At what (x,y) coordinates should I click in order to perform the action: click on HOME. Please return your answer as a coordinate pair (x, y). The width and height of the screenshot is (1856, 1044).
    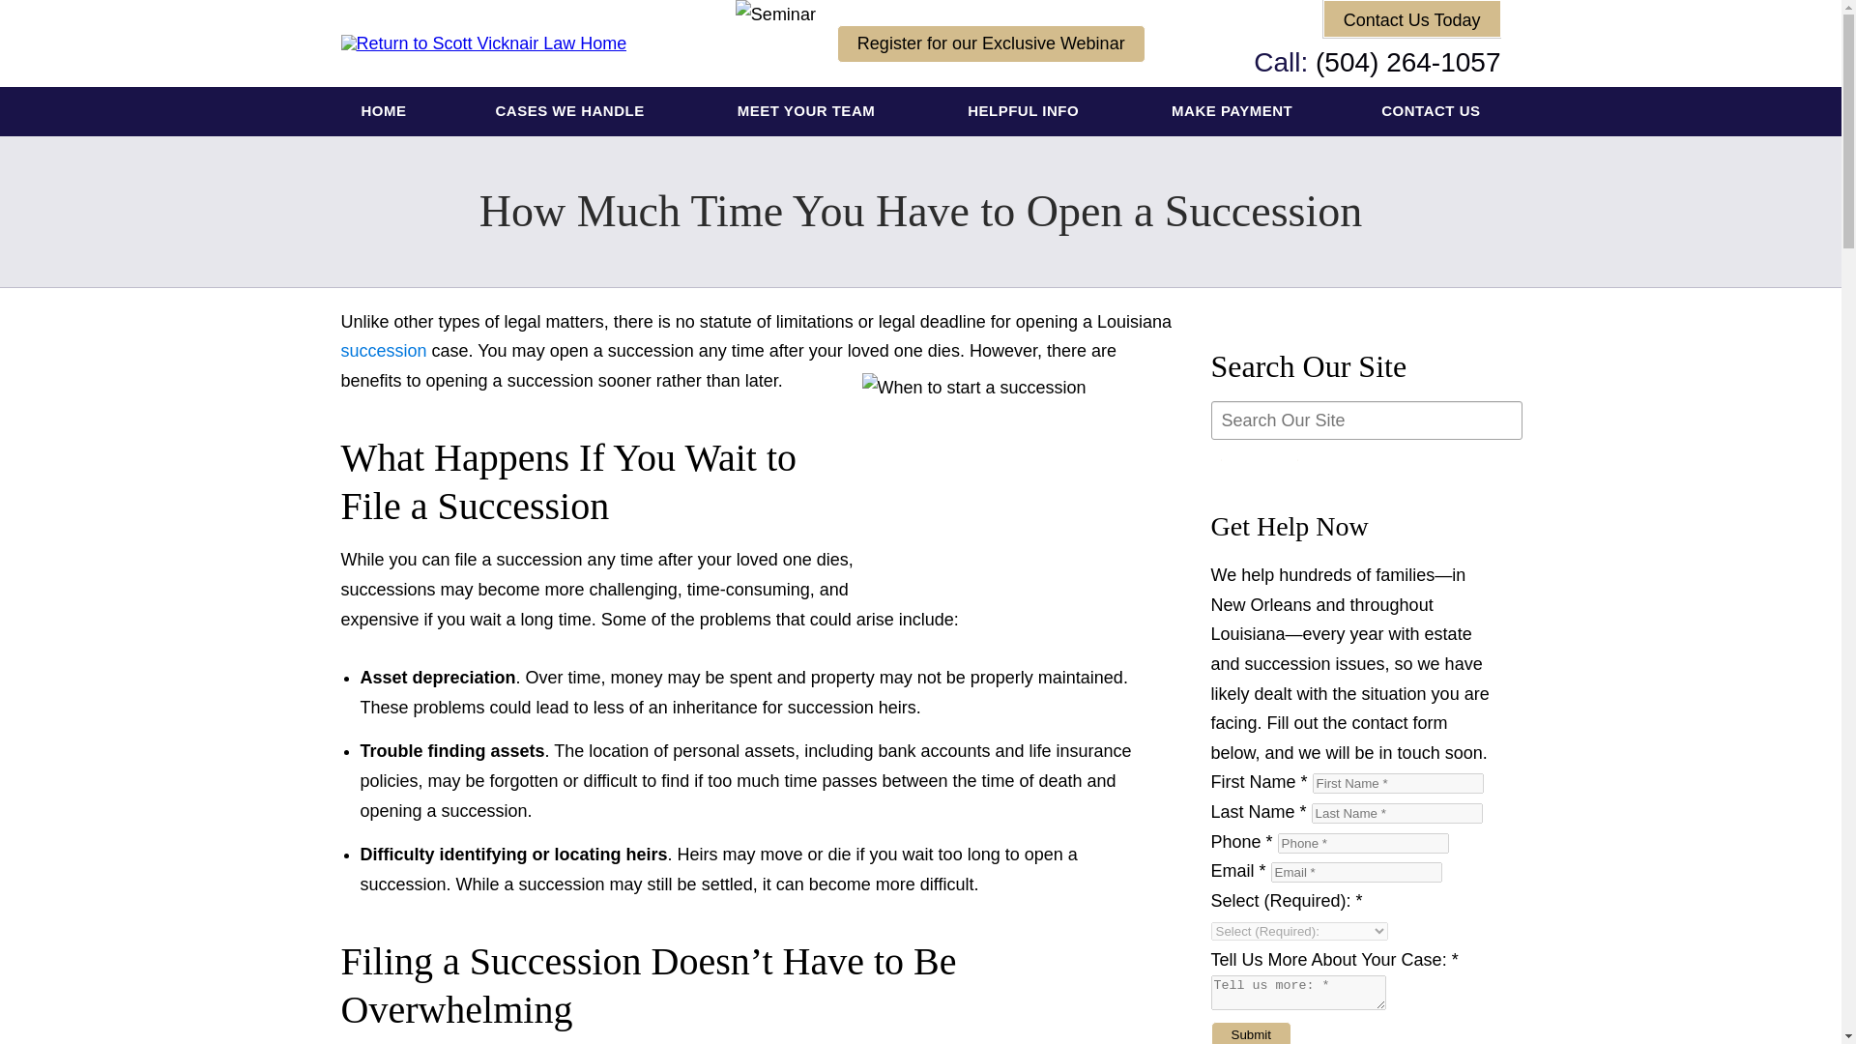
    Looking at the image, I should click on (384, 111).